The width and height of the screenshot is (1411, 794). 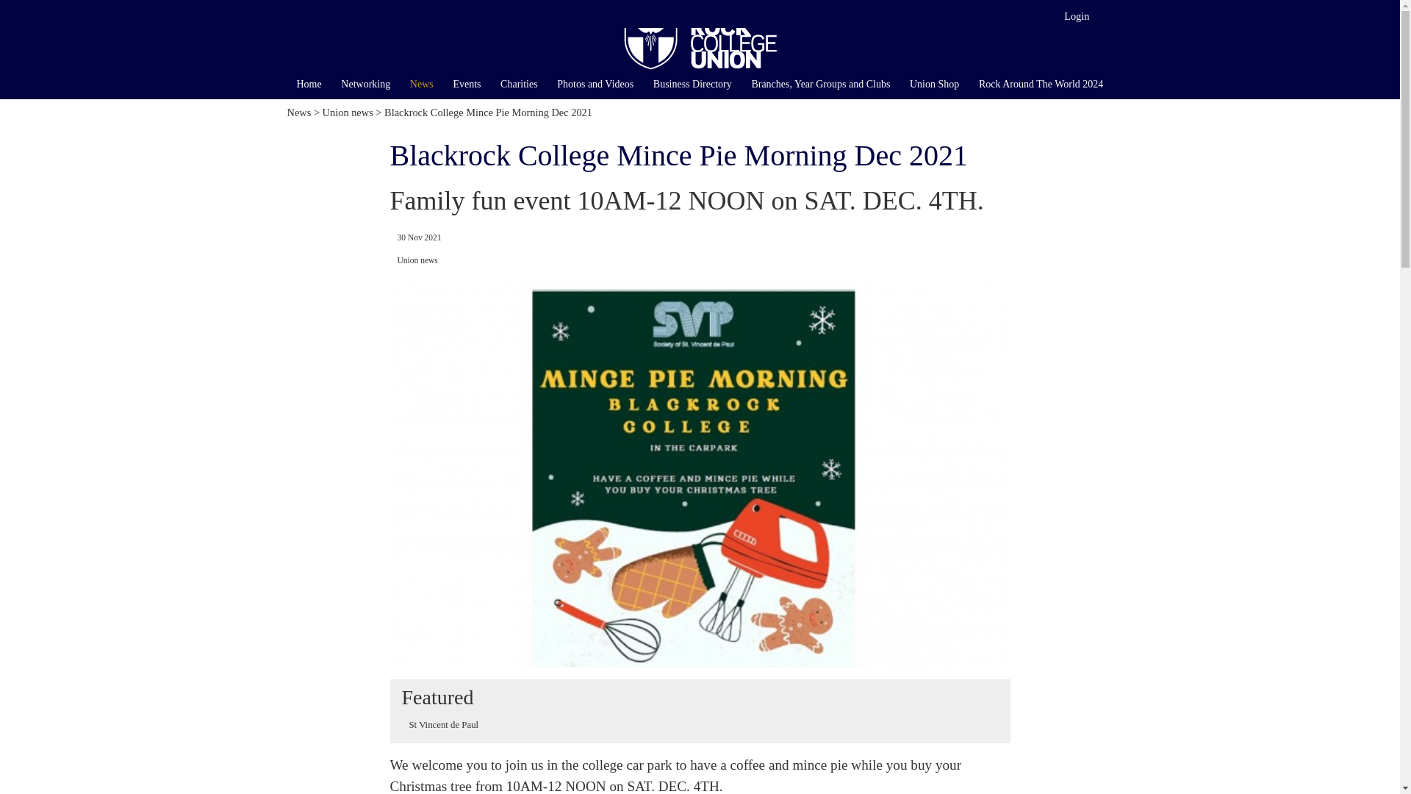 I want to click on Photos and Videos, so click(x=595, y=84).